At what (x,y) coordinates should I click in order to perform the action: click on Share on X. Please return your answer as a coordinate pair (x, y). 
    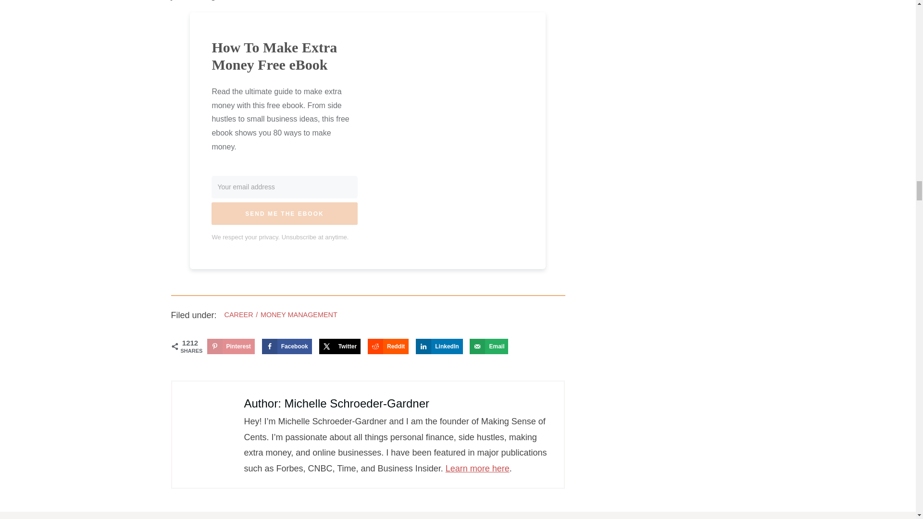
    Looking at the image, I should click on (340, 346).